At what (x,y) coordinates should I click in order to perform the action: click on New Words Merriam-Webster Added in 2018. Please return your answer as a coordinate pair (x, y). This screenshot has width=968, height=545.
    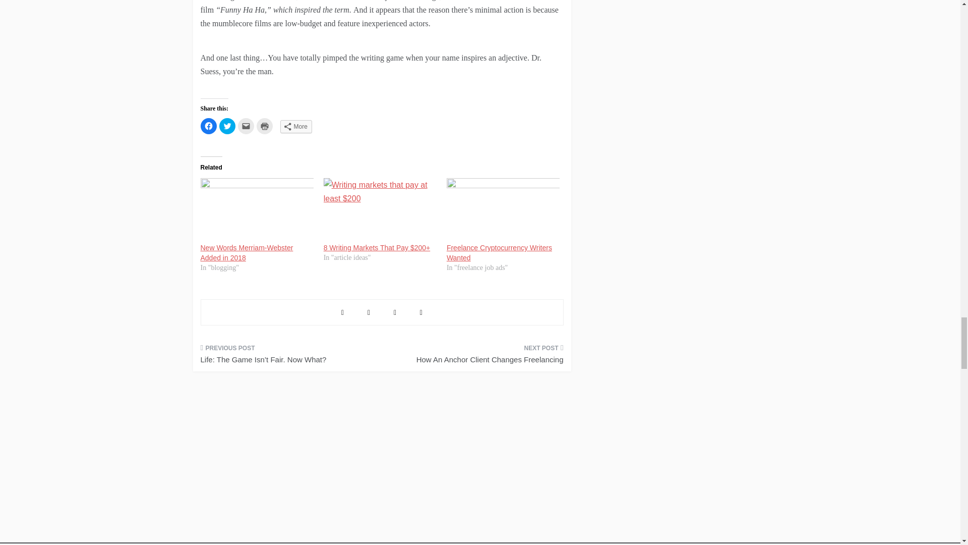
    Looking at the image, I should click on (247, 252).